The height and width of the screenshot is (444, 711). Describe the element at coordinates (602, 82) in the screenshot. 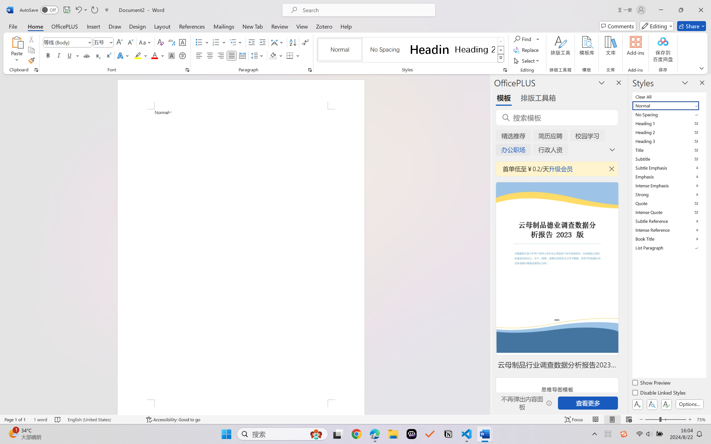

I see `Task Pane Options` at that location.